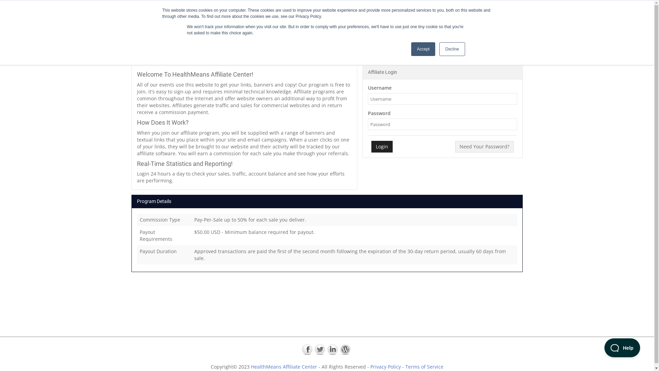 Image resolution: width=659 pixels, height=371 pixels. Describe the element at coordinates (452, 49) in the screenshot. I see `Decline` at that location.